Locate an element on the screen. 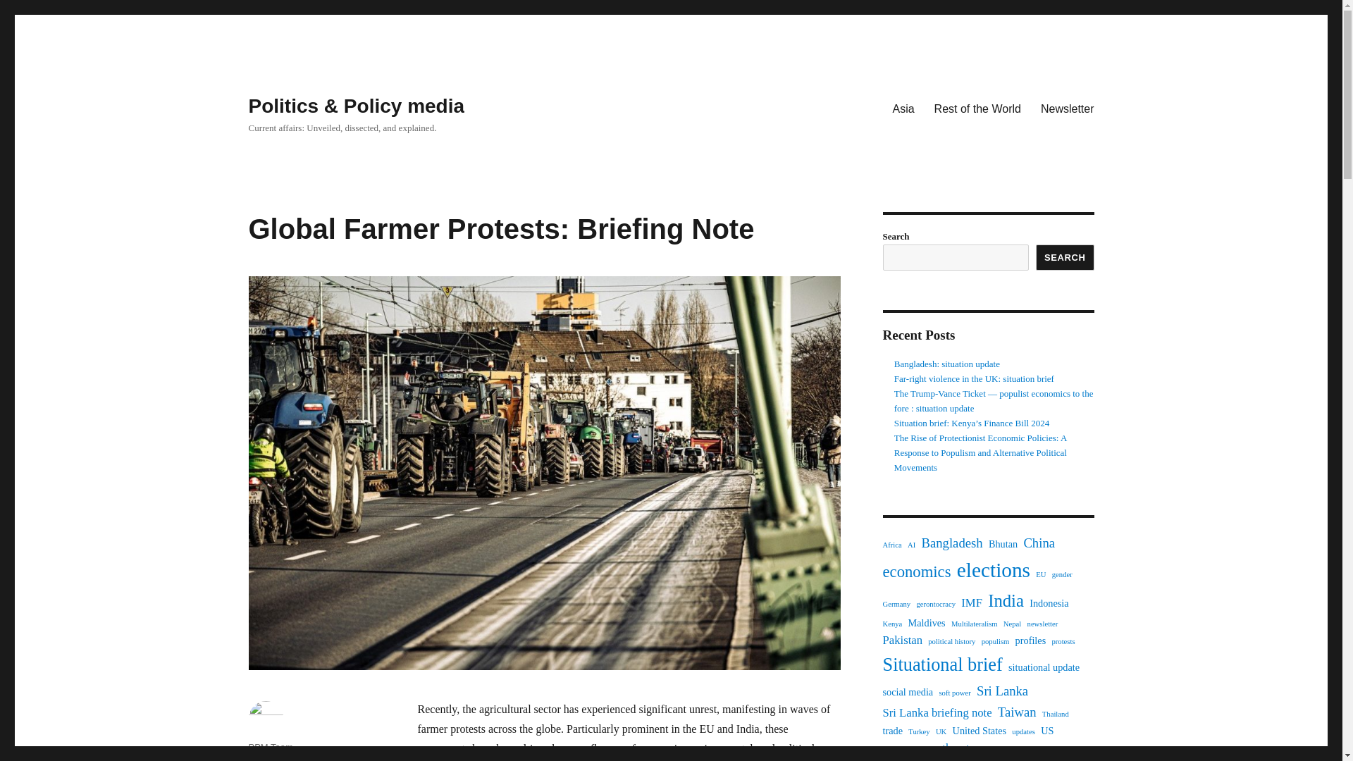  Far-right violence in the UK: situation brief is located at coordinates (974, 379).